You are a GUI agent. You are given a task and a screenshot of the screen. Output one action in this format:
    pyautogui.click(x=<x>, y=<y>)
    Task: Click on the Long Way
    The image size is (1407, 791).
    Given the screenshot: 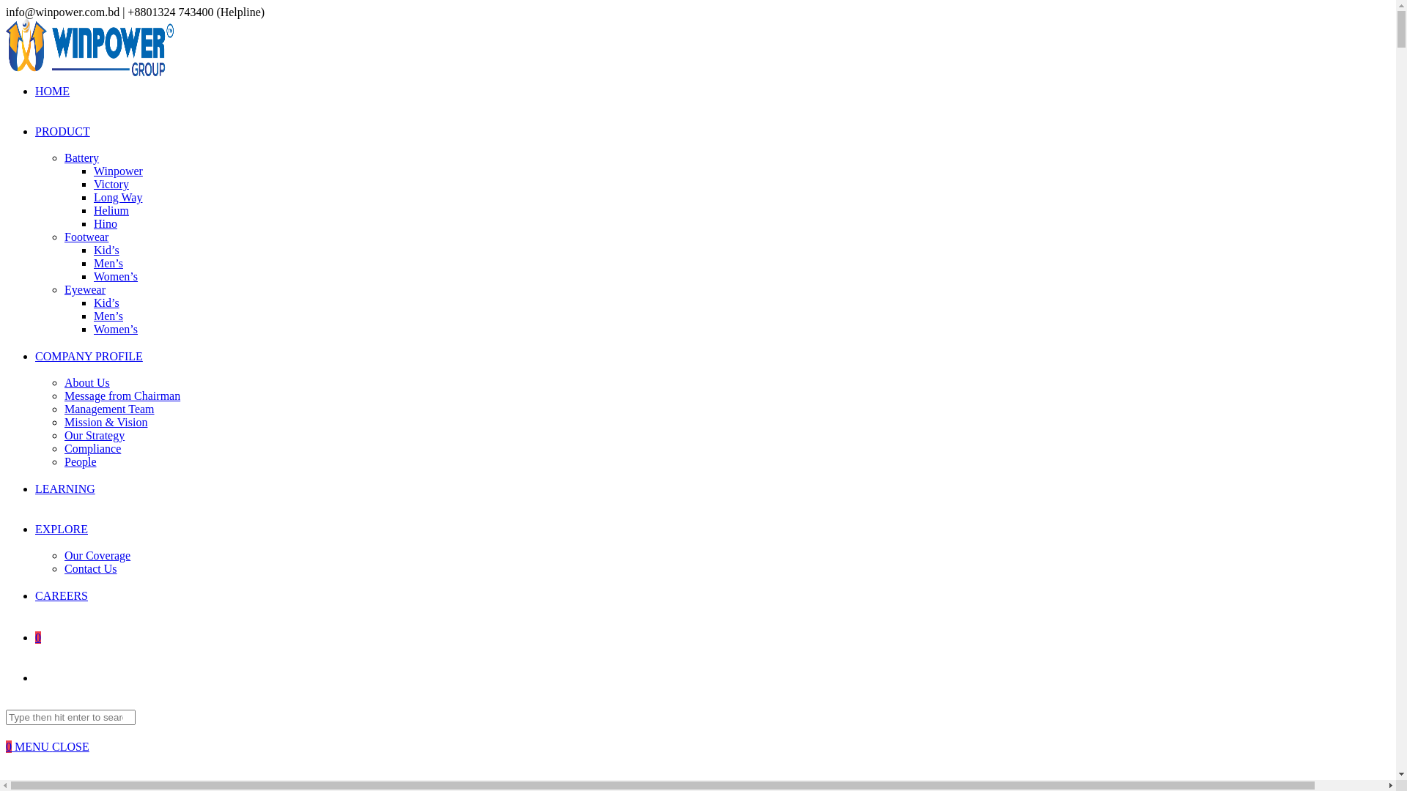 What is the action you would take?
    pyautogui.click(x=118, y=198)
    